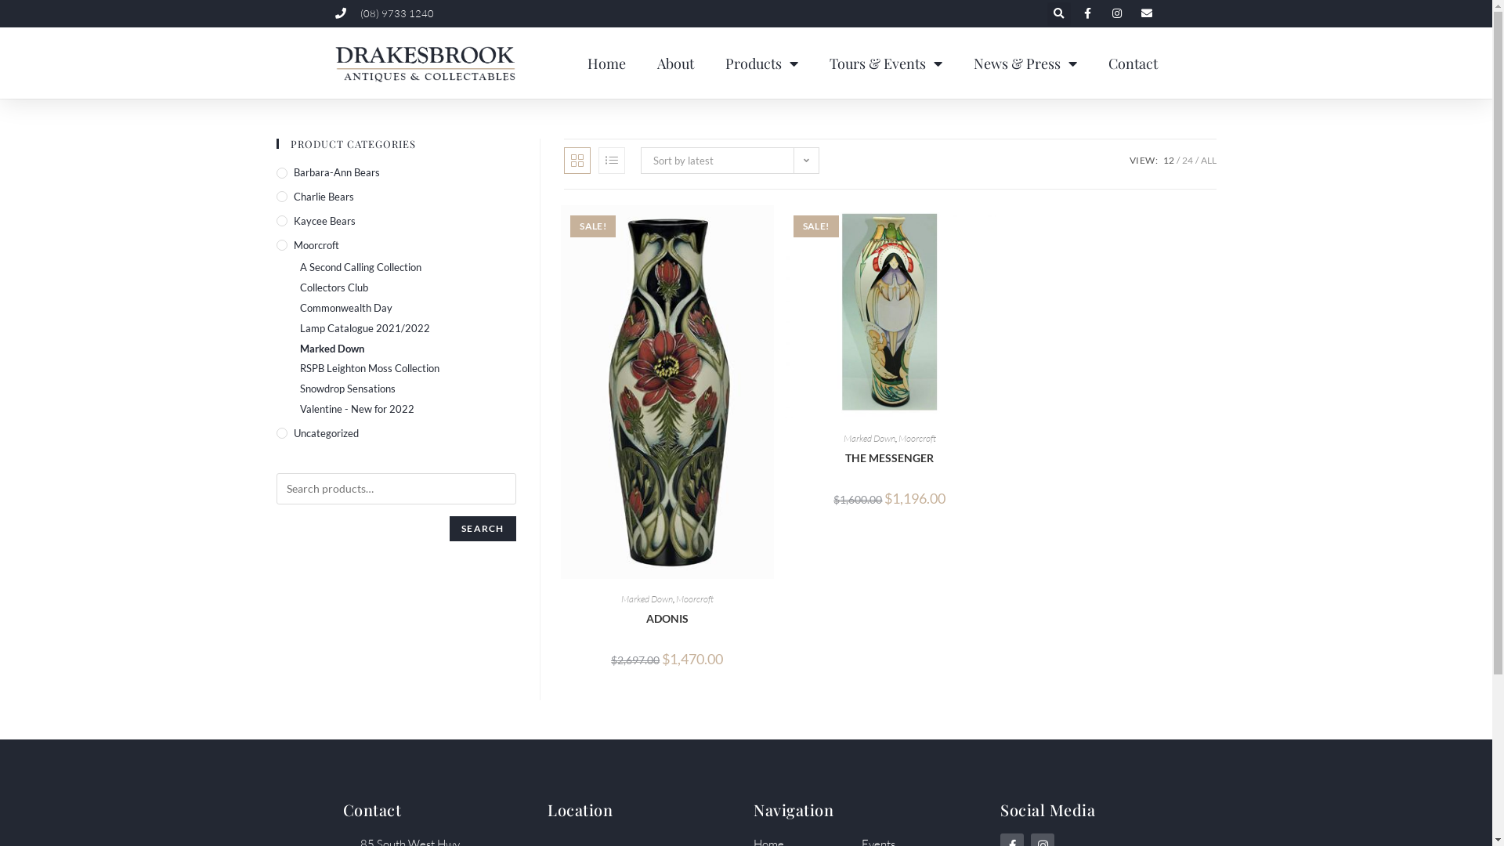 This screenshot has width=1504, height=846. Describe the element at coordinates (385, 14) in the screenshot. I see `(08) 9733 1240` at that location.